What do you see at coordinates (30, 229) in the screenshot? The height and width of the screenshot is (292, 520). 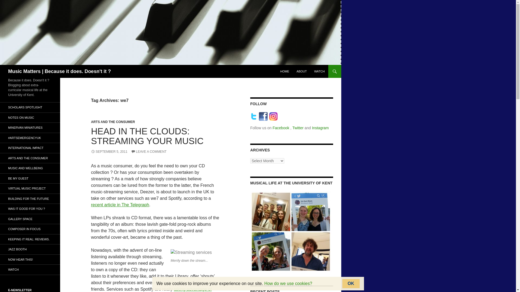 I see `Spotlight on particular composers` at bounding box center [30, 229].